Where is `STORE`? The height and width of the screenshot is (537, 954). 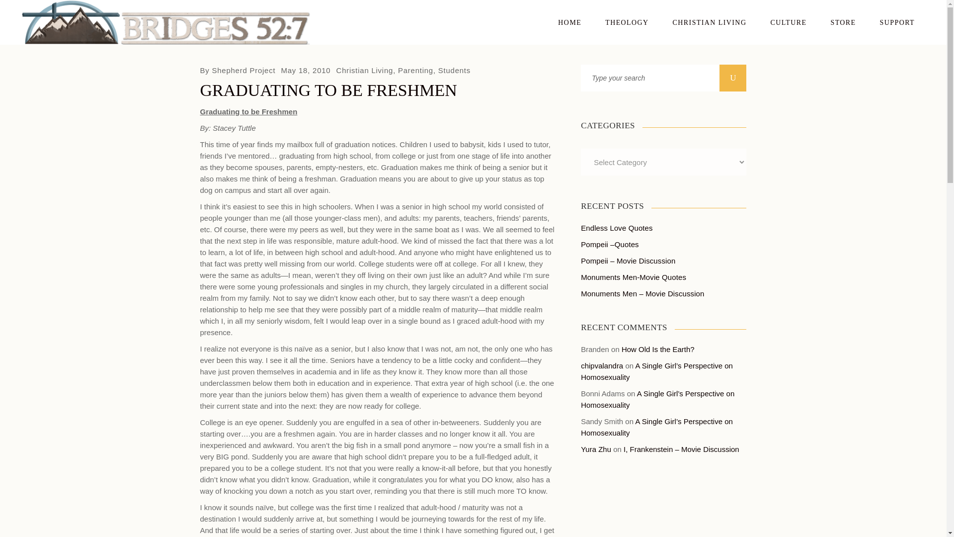
STORE is located at coordinates (843, 22).